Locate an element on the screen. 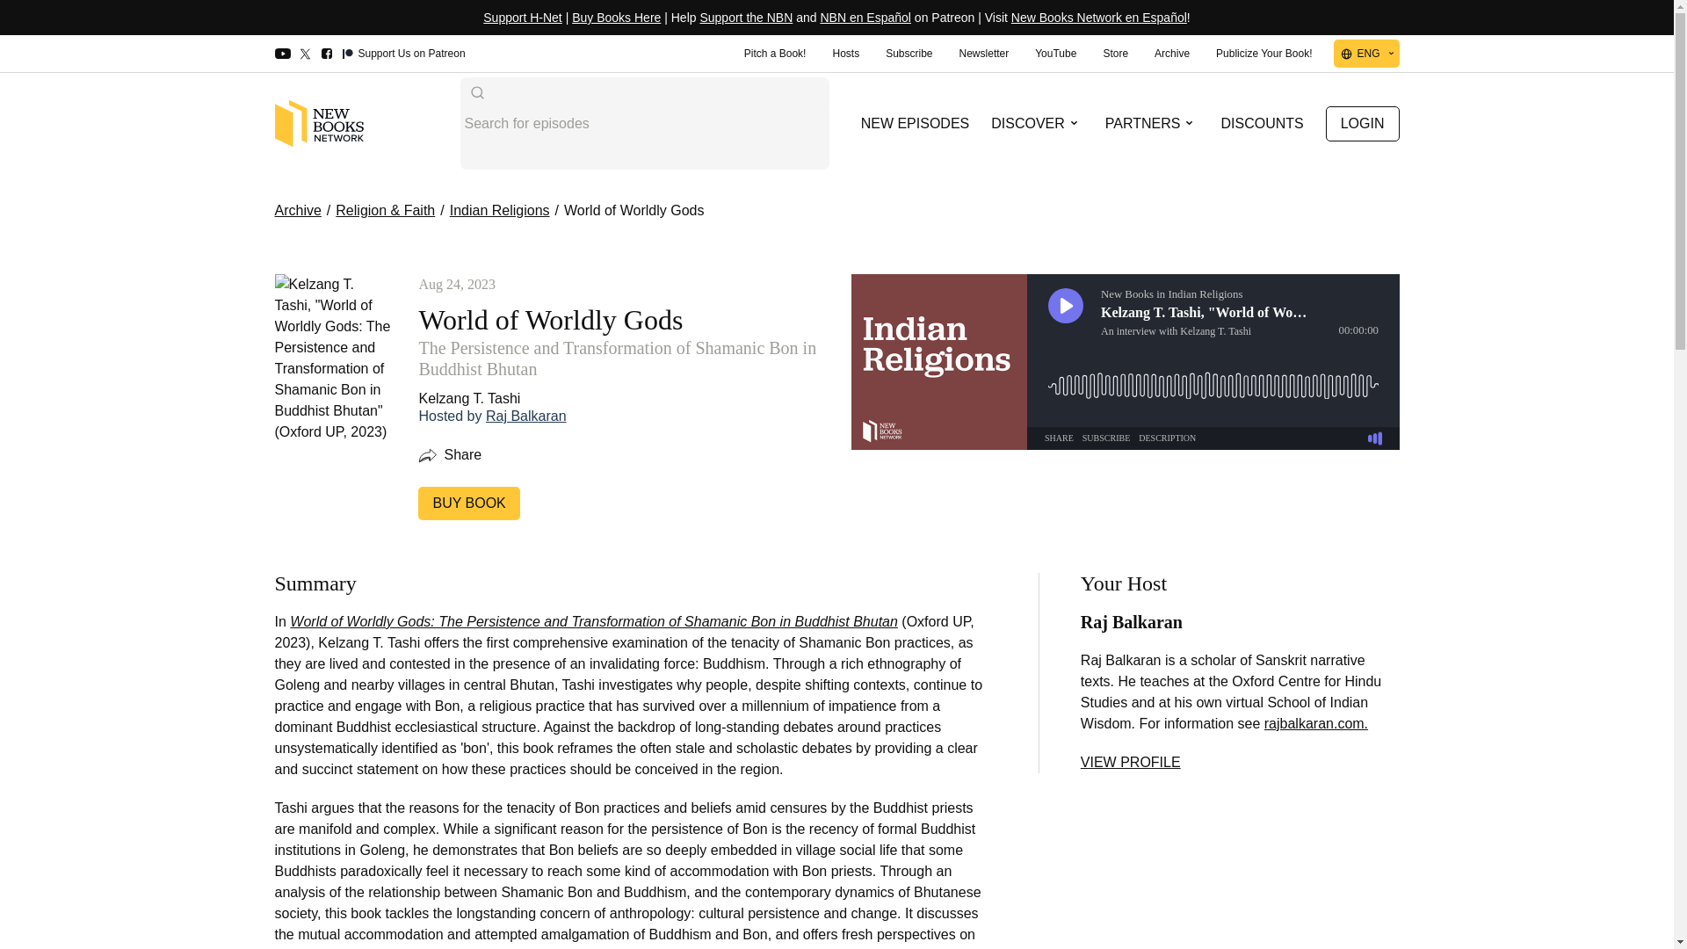 This screenshot has height=949, width=1687. Archive is located at coordinates (1172, 53).